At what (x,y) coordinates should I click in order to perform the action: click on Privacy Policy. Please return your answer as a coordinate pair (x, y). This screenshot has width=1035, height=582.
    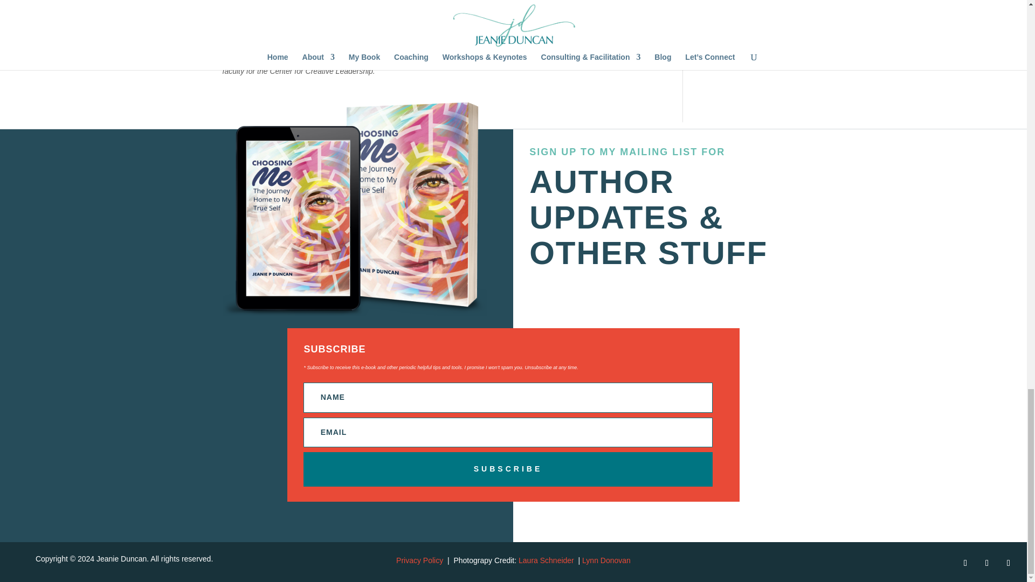
    Looking at the image, I should click on (419, 560).